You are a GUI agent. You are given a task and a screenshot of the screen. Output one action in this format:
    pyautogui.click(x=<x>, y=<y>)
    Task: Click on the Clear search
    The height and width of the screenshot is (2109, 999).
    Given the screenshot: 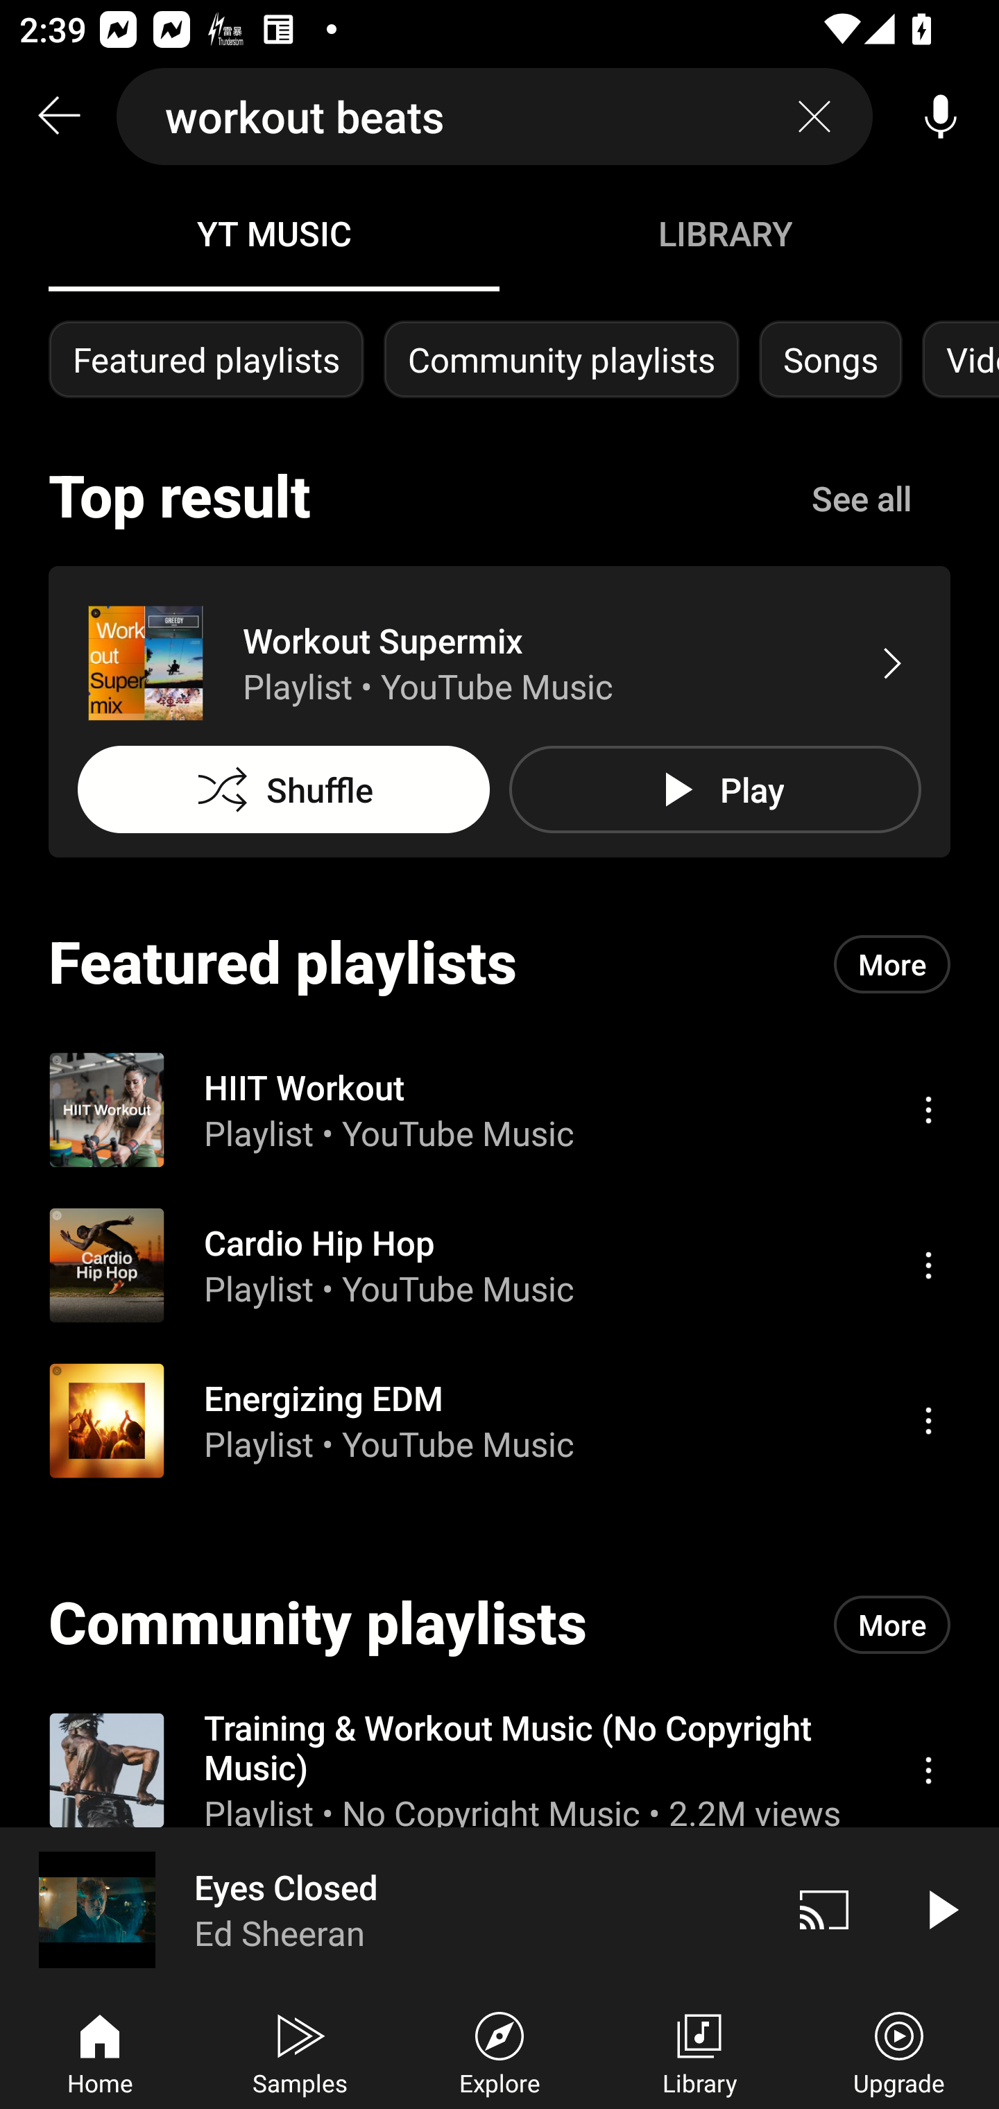 What is the action you would take?
    pyautogui.click(x=814, y=117)
    